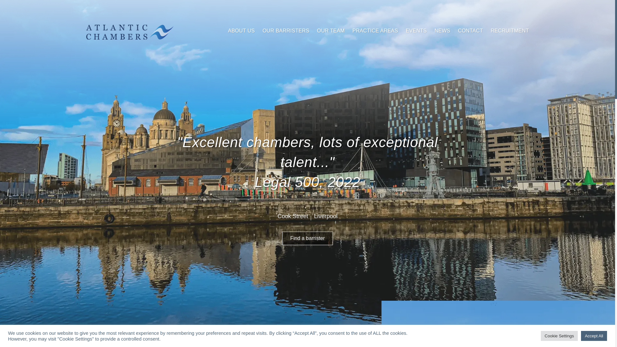 The height and width of the screenshot is (347, 617). I want to click on OUR TEAM, so click(331, 31).